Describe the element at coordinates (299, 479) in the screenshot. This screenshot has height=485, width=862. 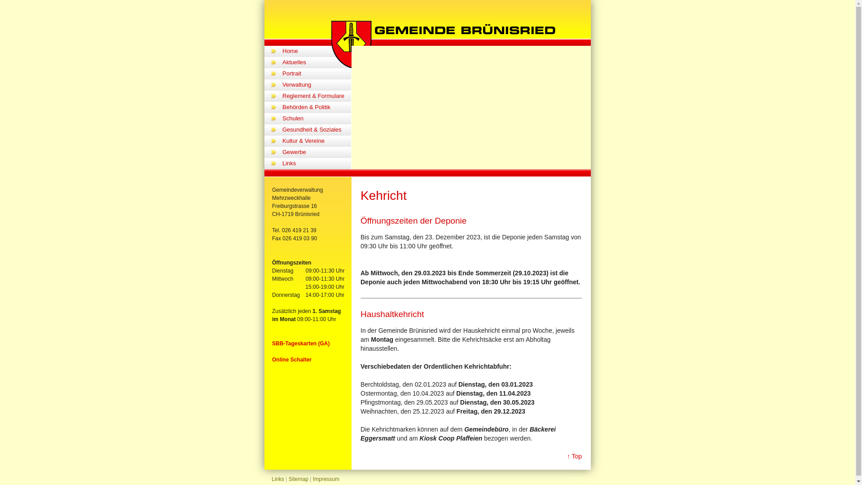
I see `Sitemap` at that location.